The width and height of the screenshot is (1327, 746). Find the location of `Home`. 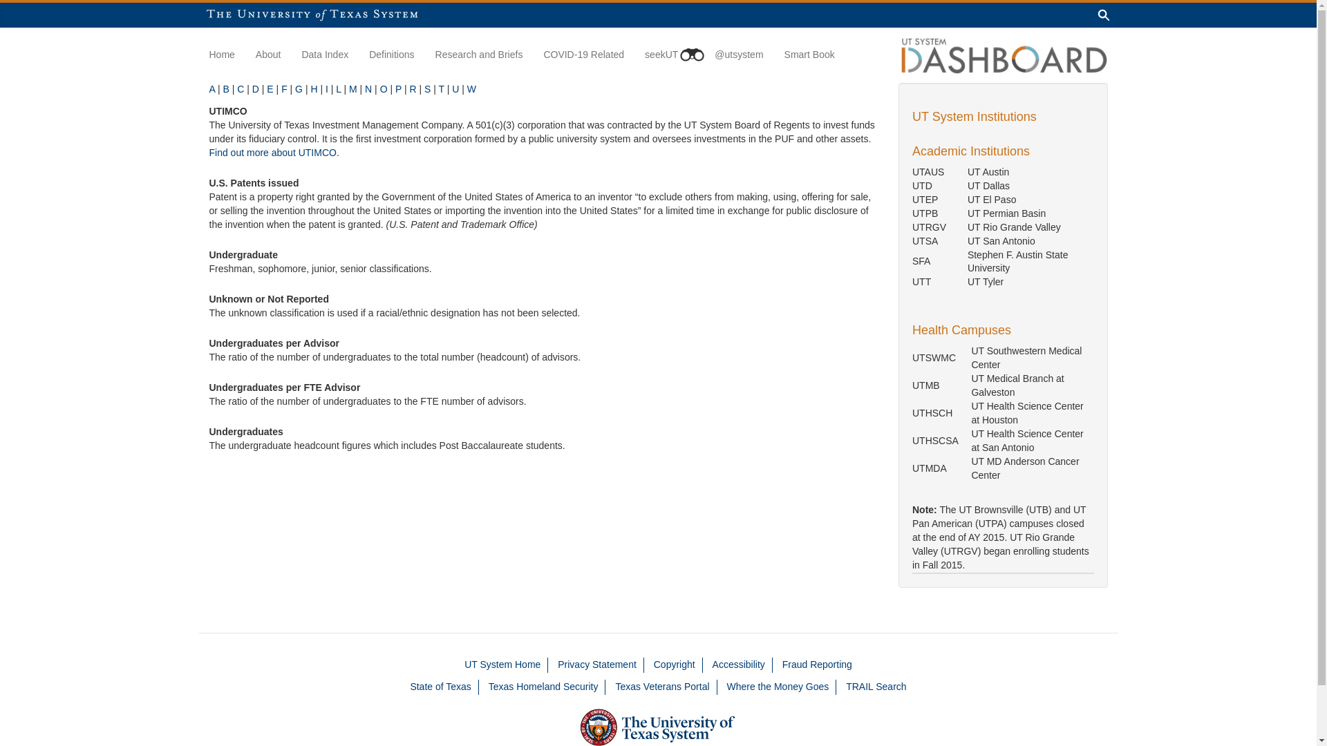

Home is located at coordinates (223, 54).